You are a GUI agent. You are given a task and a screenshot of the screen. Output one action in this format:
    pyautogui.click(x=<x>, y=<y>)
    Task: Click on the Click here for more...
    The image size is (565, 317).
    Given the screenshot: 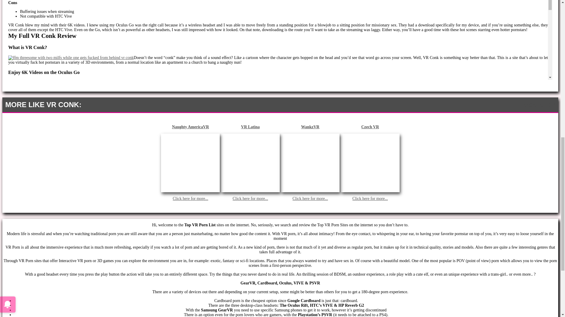 What is the action you would take?
    pyautogui.click(x=370, y=198)
    